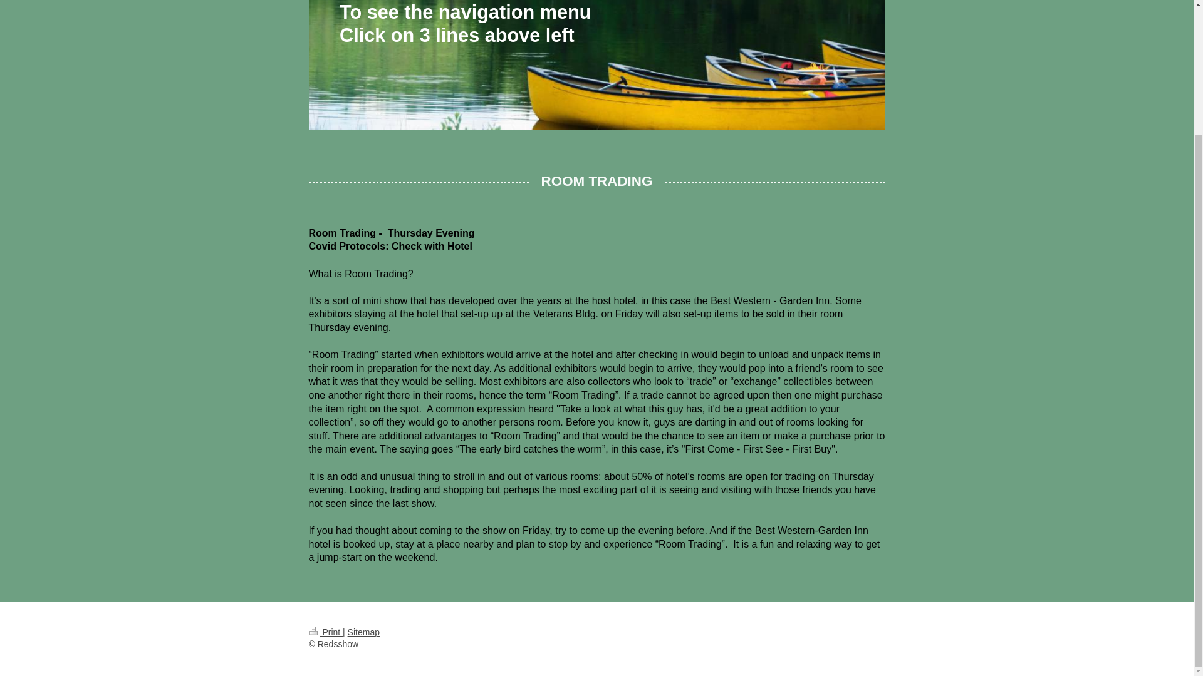  What do you see at coordinates (325, 632) in the screenshot?
I see `Print` at bounding box center [325, 632].